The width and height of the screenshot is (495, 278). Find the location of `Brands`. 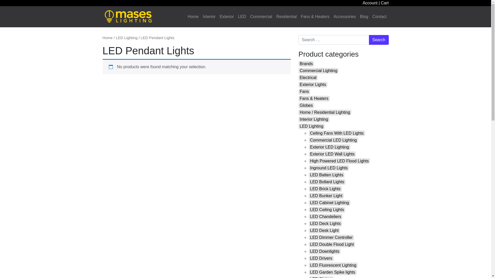

Brands is located at coordinates (306, 64).